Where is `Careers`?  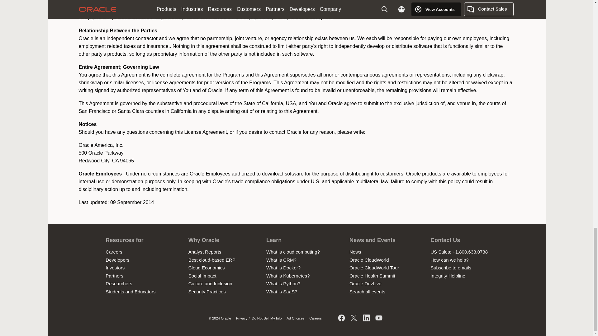
Careers is located at coordinates (114, 252).